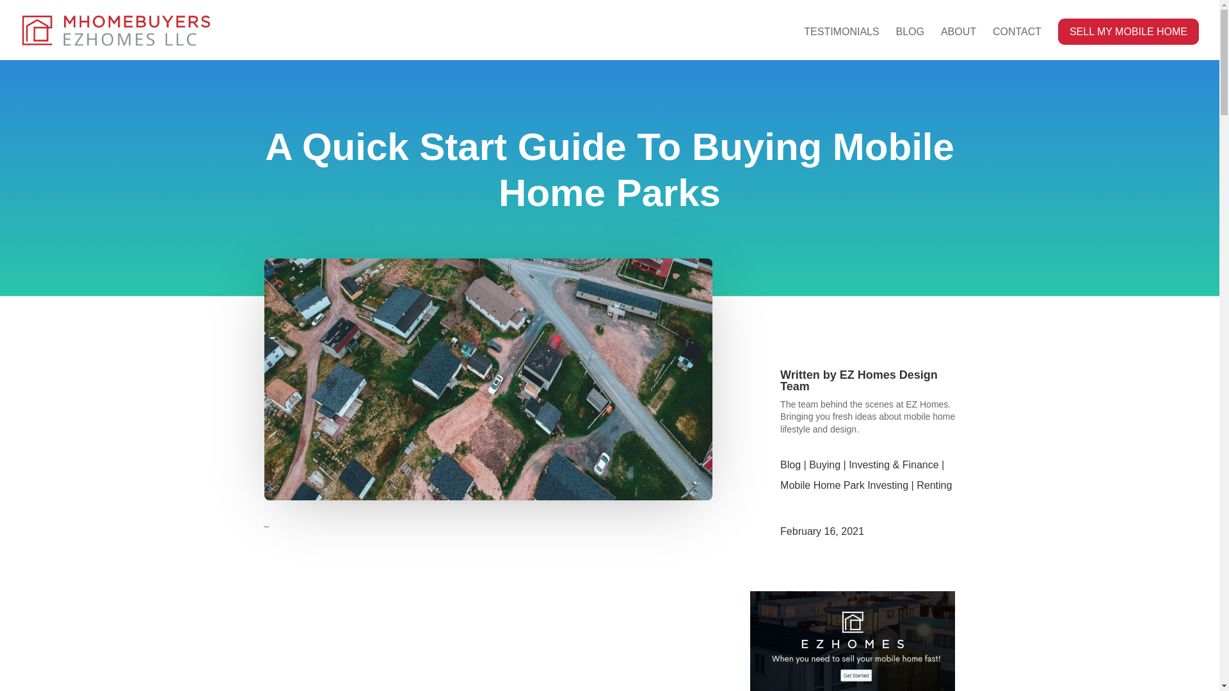 Image resolution: width=1229 pixels, height=691 pixels. Describe the element at coordinates (844, 485) in the screenshot. I see `Mobile Home Park Investing` at that location.